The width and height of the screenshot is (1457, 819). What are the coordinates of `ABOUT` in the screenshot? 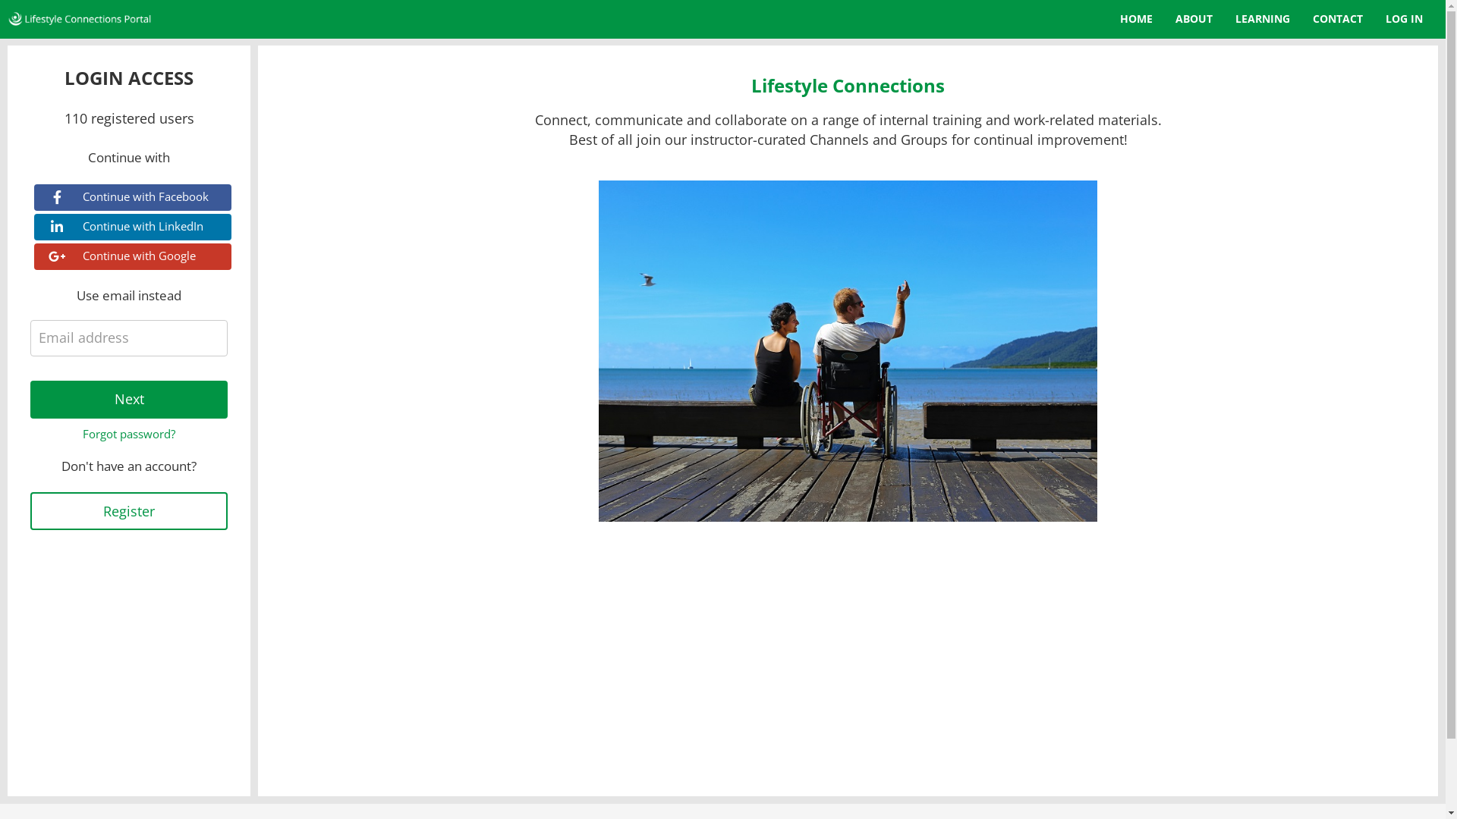 It's located at (1194, 20).